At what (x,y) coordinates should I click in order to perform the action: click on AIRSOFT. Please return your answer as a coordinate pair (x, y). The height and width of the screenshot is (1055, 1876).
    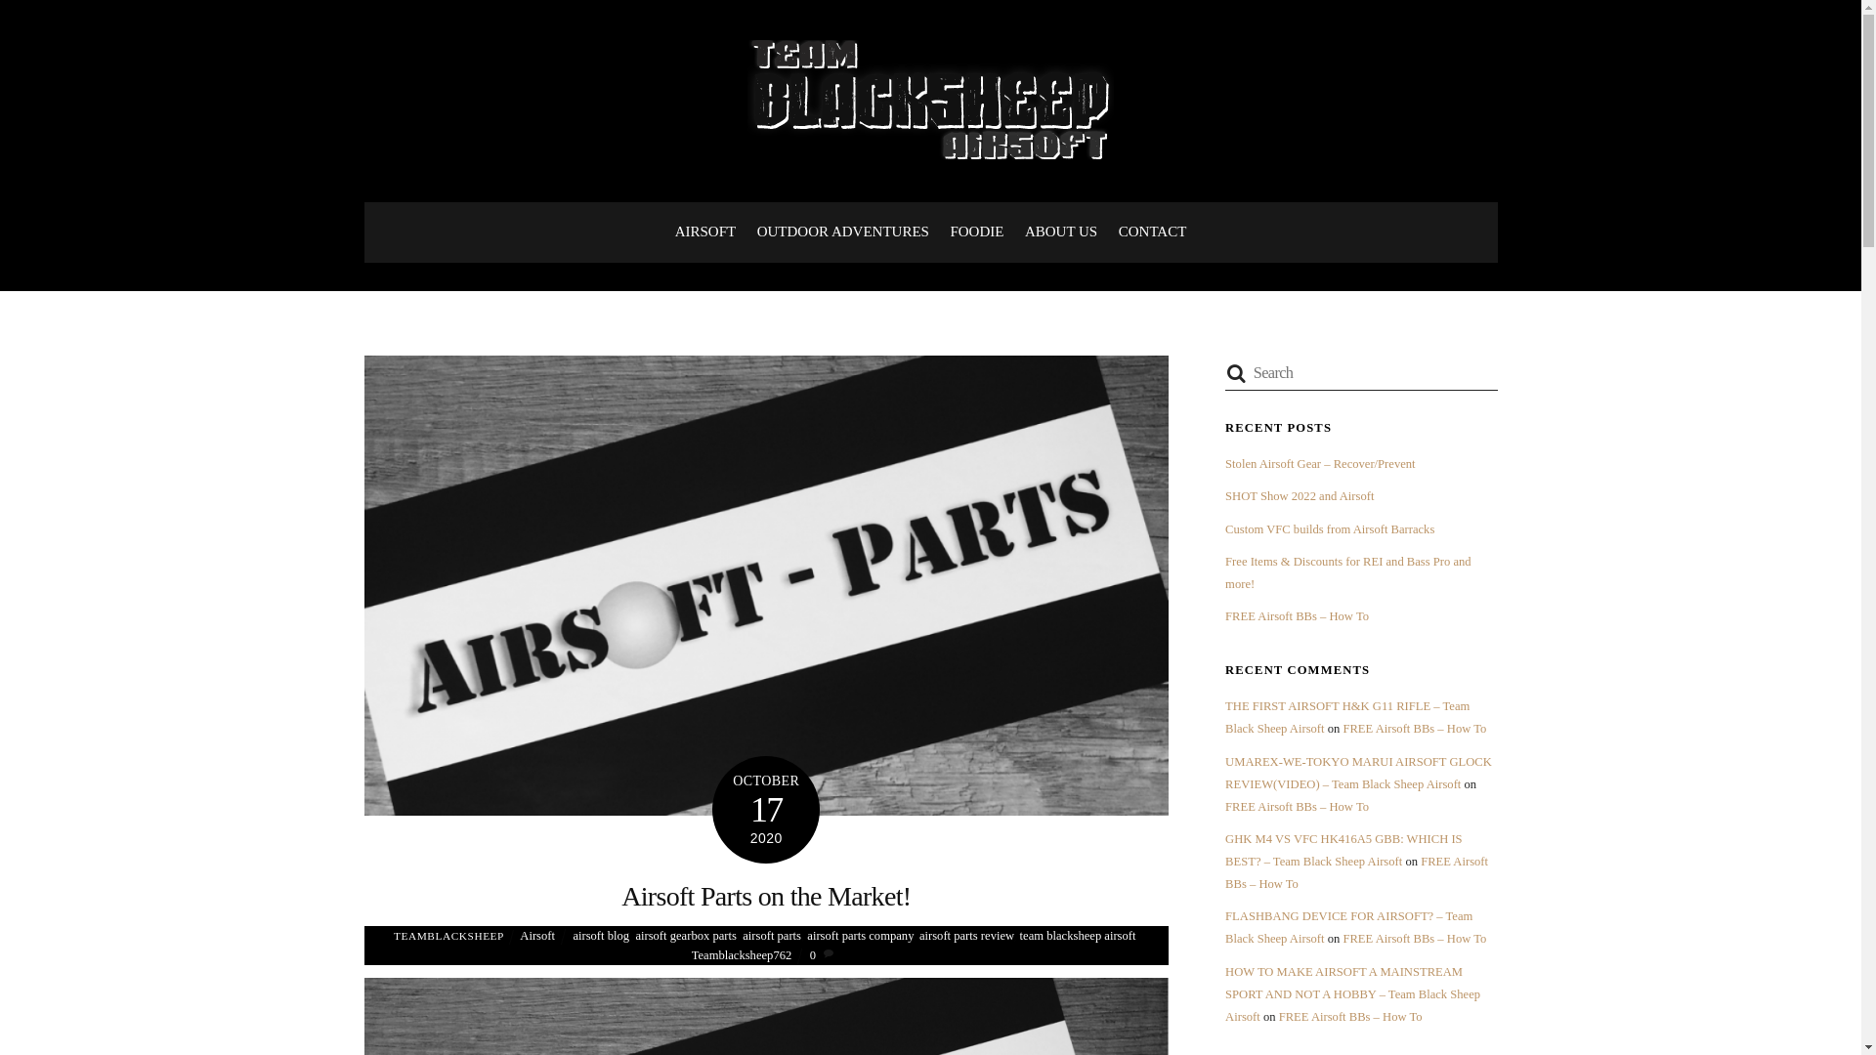
    Looking at the image, I should click on (705, 232).